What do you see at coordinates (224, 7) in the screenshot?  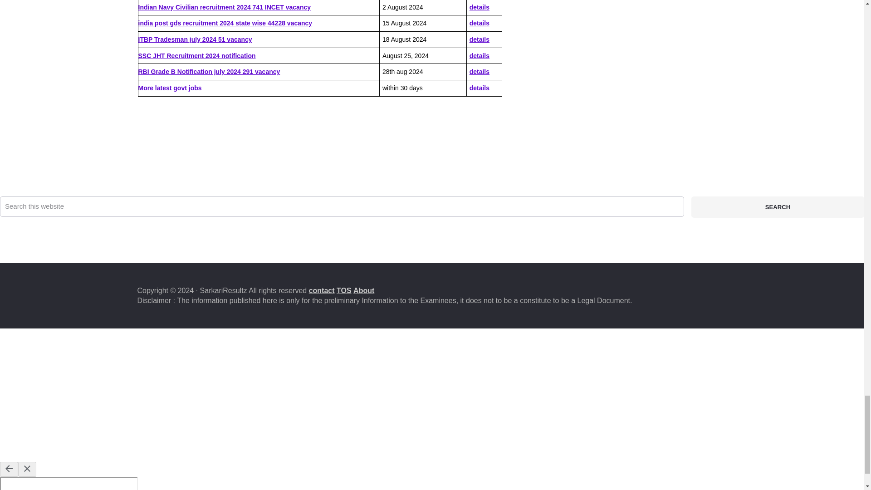 I see `Indian Navy Civilian recruitment 2024 741 INCET vacancy` at bounding box center [224, 7].